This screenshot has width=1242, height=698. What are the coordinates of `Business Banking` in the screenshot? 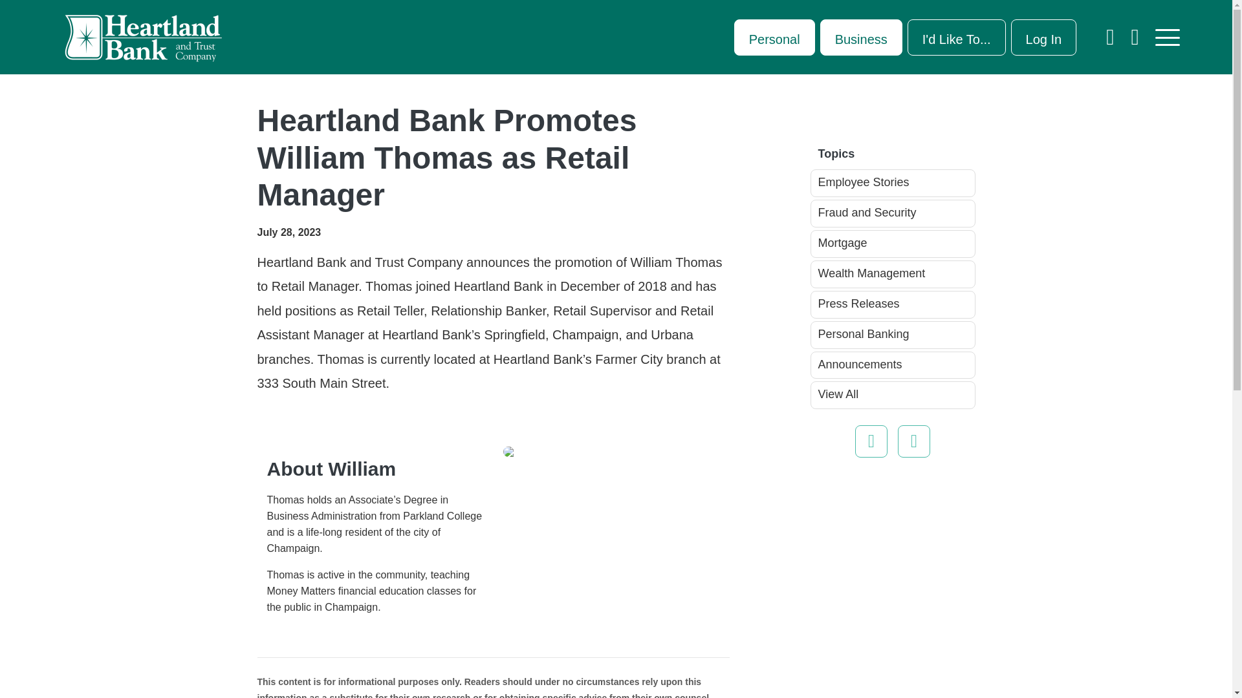 It's located at (861, 37).